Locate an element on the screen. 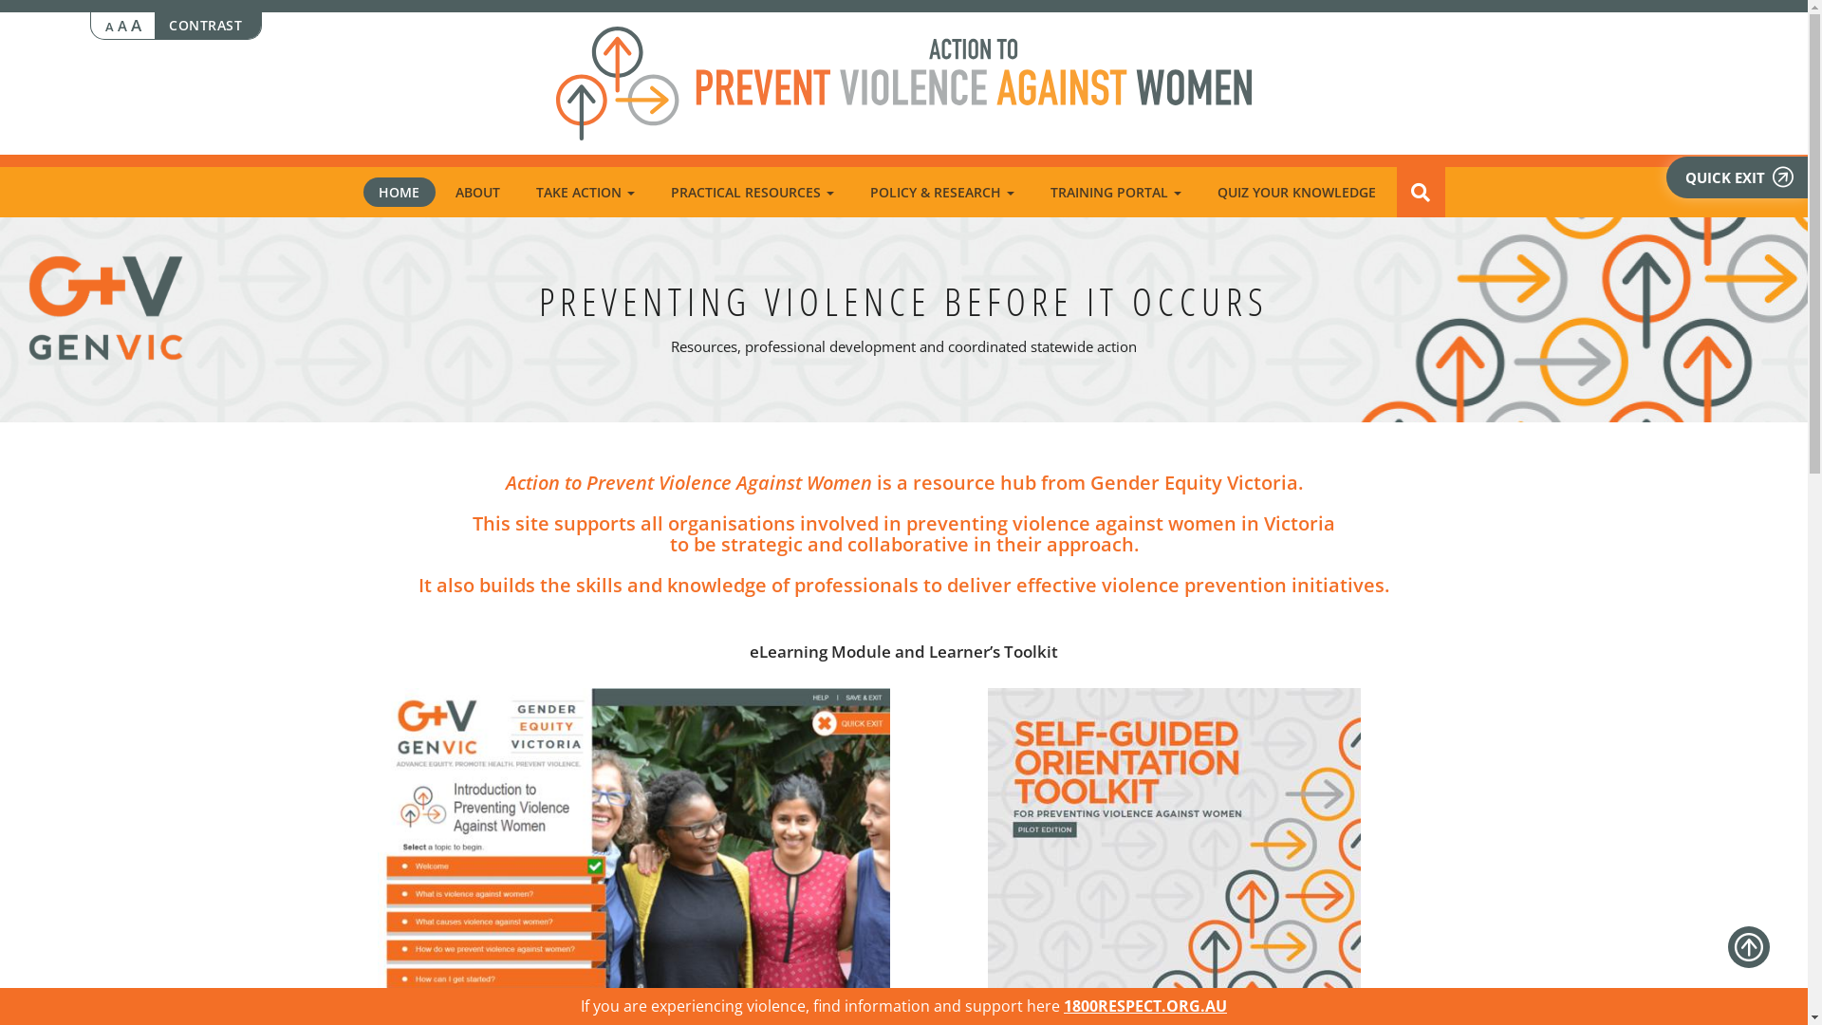  ABOUT is located at coordinates (478, 192).